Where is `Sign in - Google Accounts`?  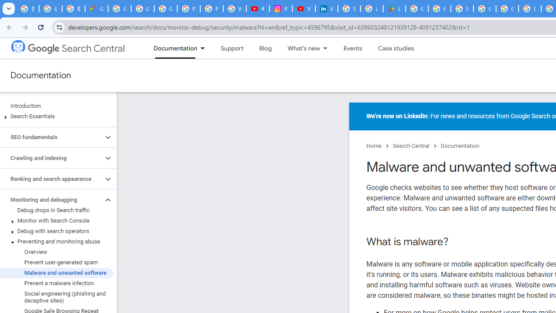
Sign in - Google Accounts is located at coordinates (349, 9).